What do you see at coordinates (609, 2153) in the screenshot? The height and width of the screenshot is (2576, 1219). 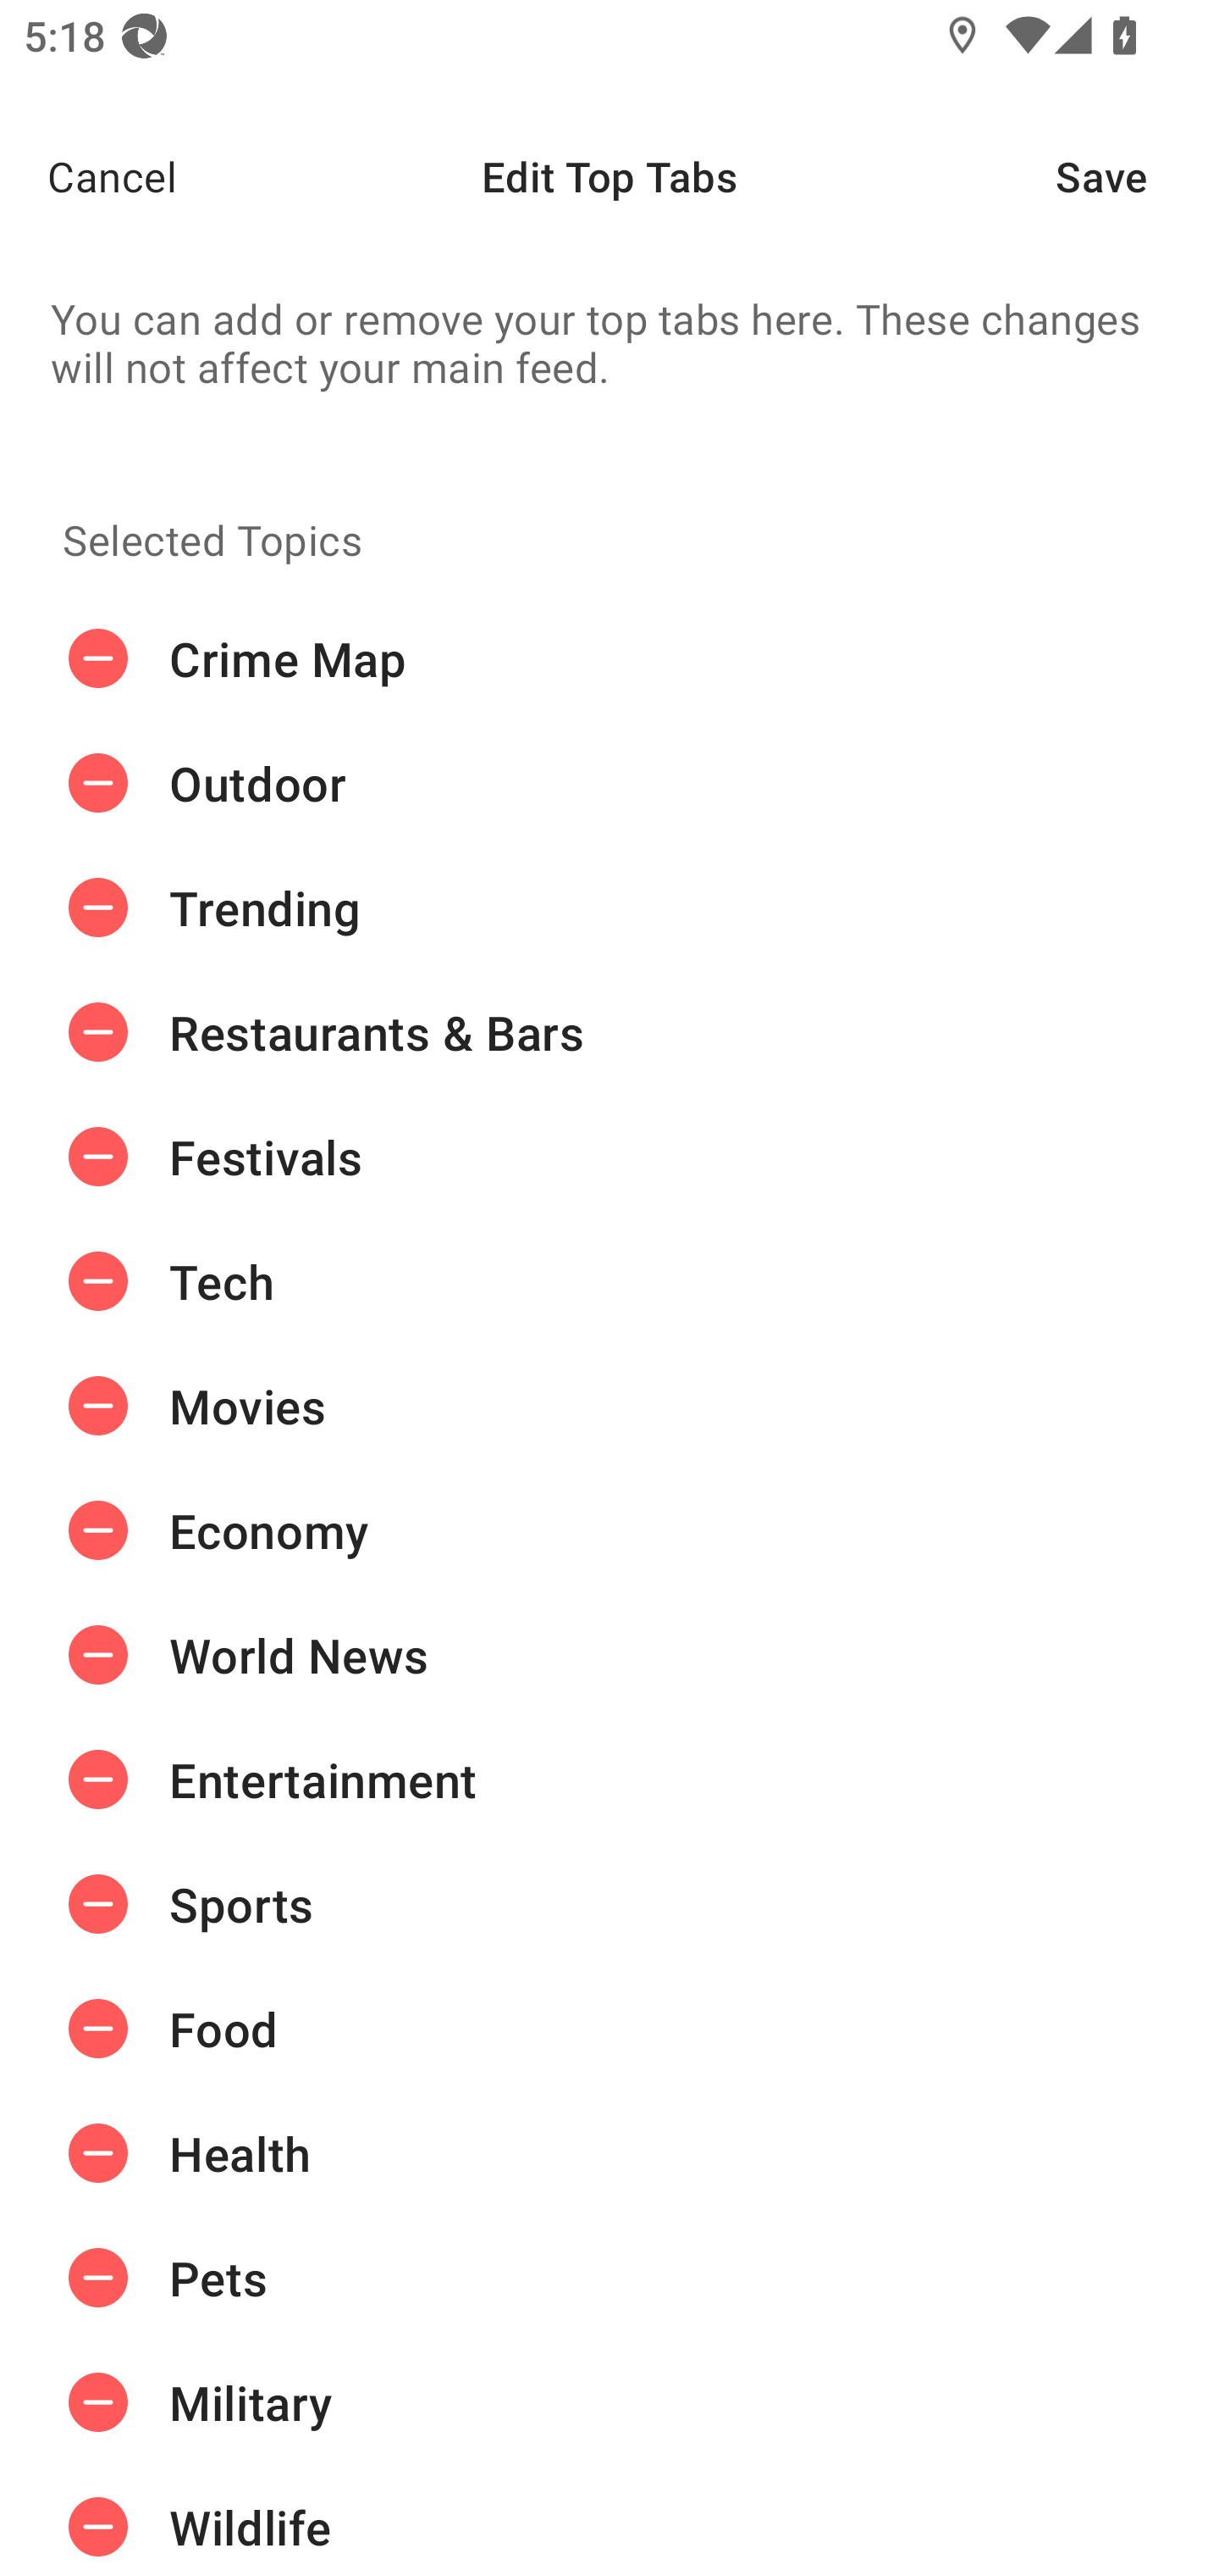 I see `Health` at bounding box center [609, 2153].